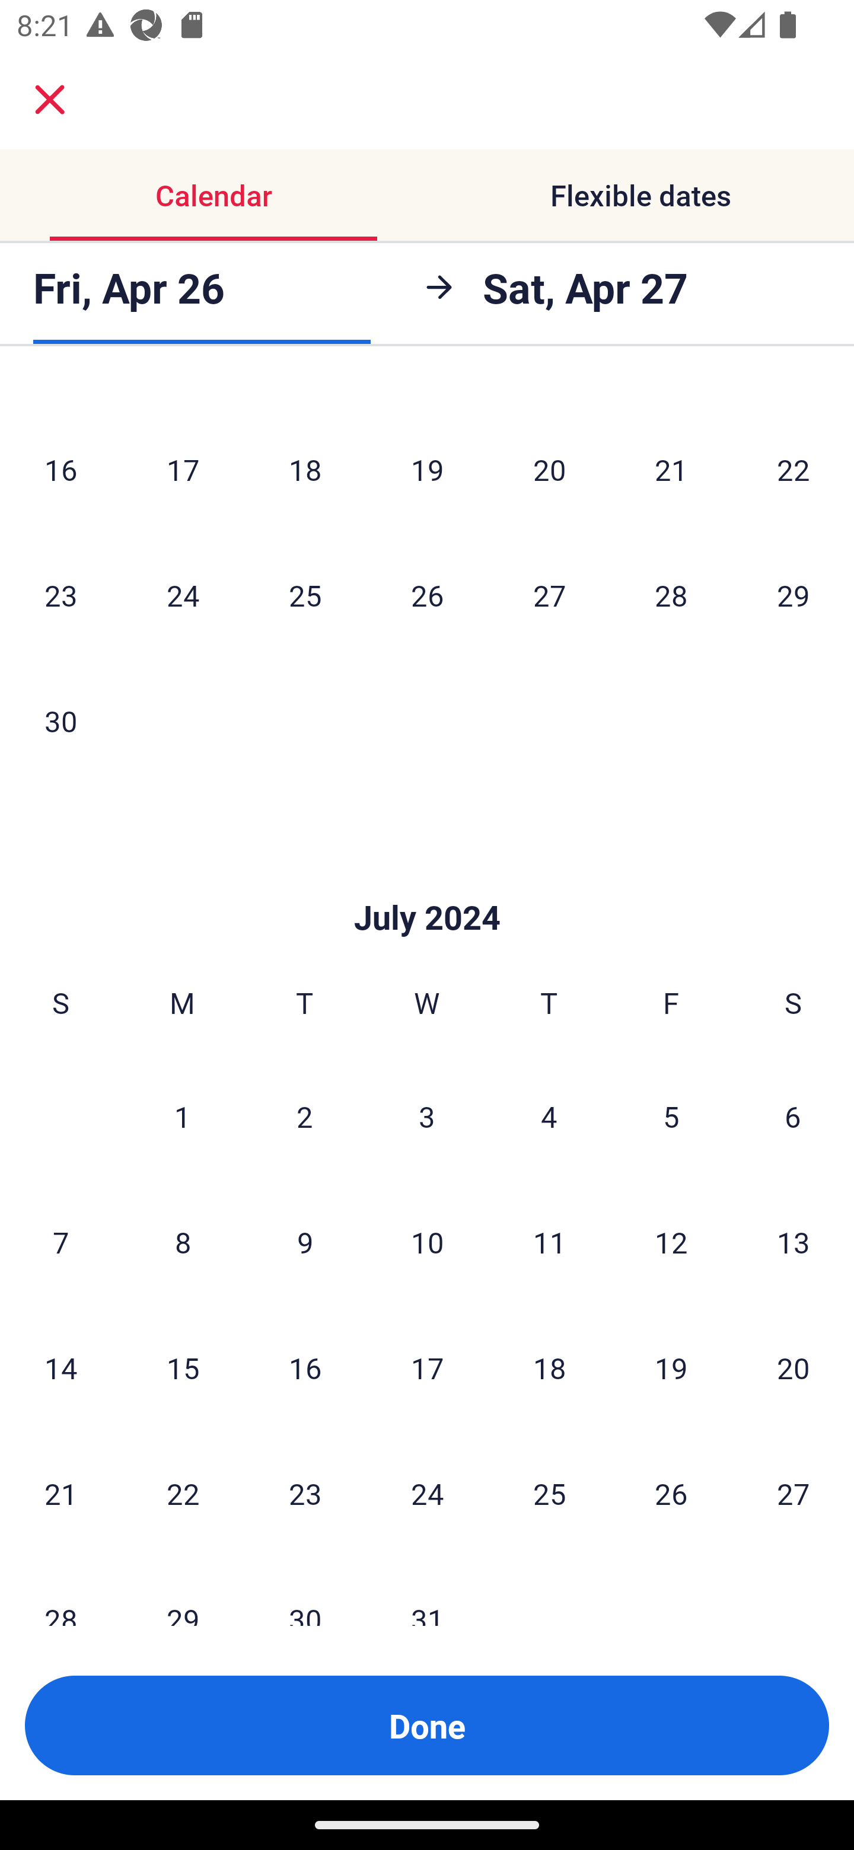  I want to click on 21 Sunday, July 21, 2024, so click(60, 1492).